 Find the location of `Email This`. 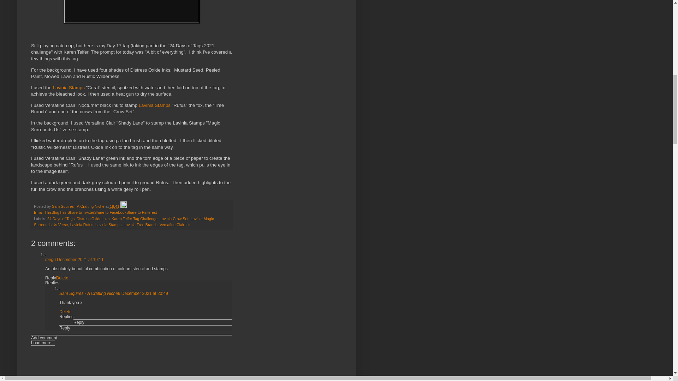

Email This is located at coordinates (42, 212).